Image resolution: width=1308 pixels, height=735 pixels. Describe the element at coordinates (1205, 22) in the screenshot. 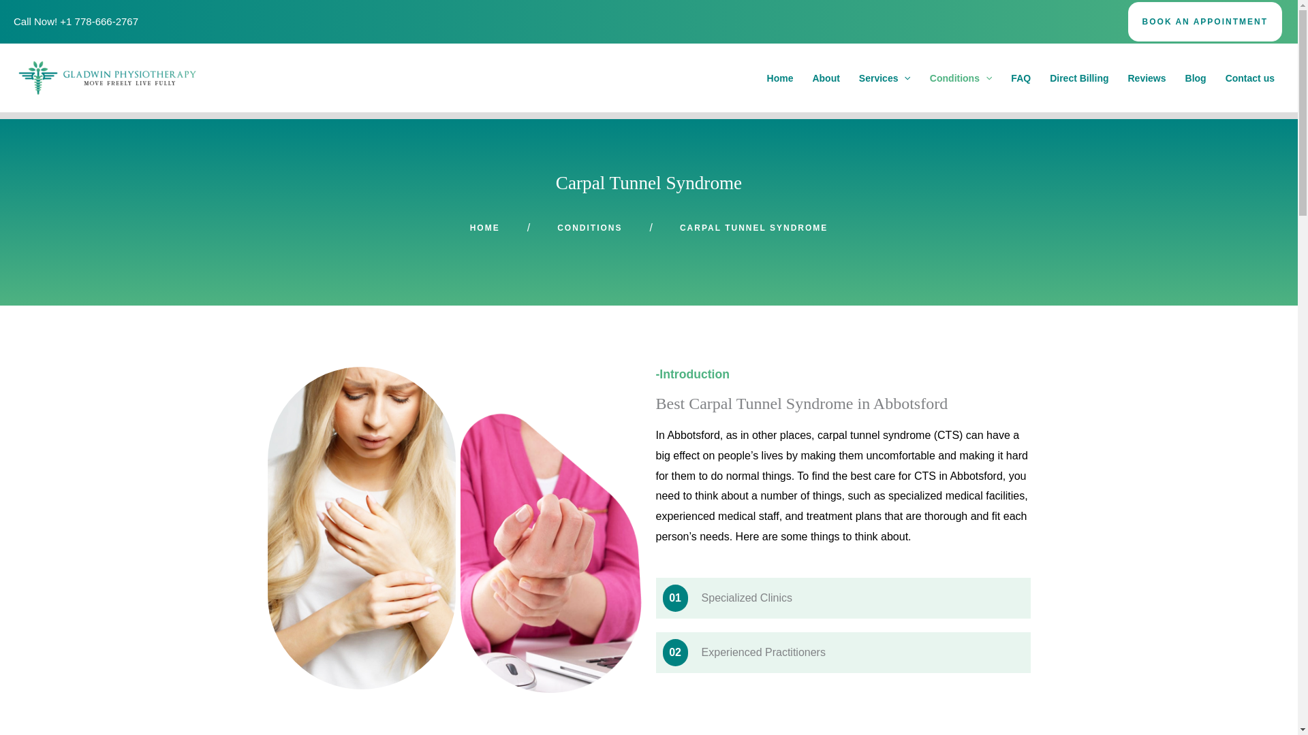

I see `BOOK AN APPOINTMENT` at that location.